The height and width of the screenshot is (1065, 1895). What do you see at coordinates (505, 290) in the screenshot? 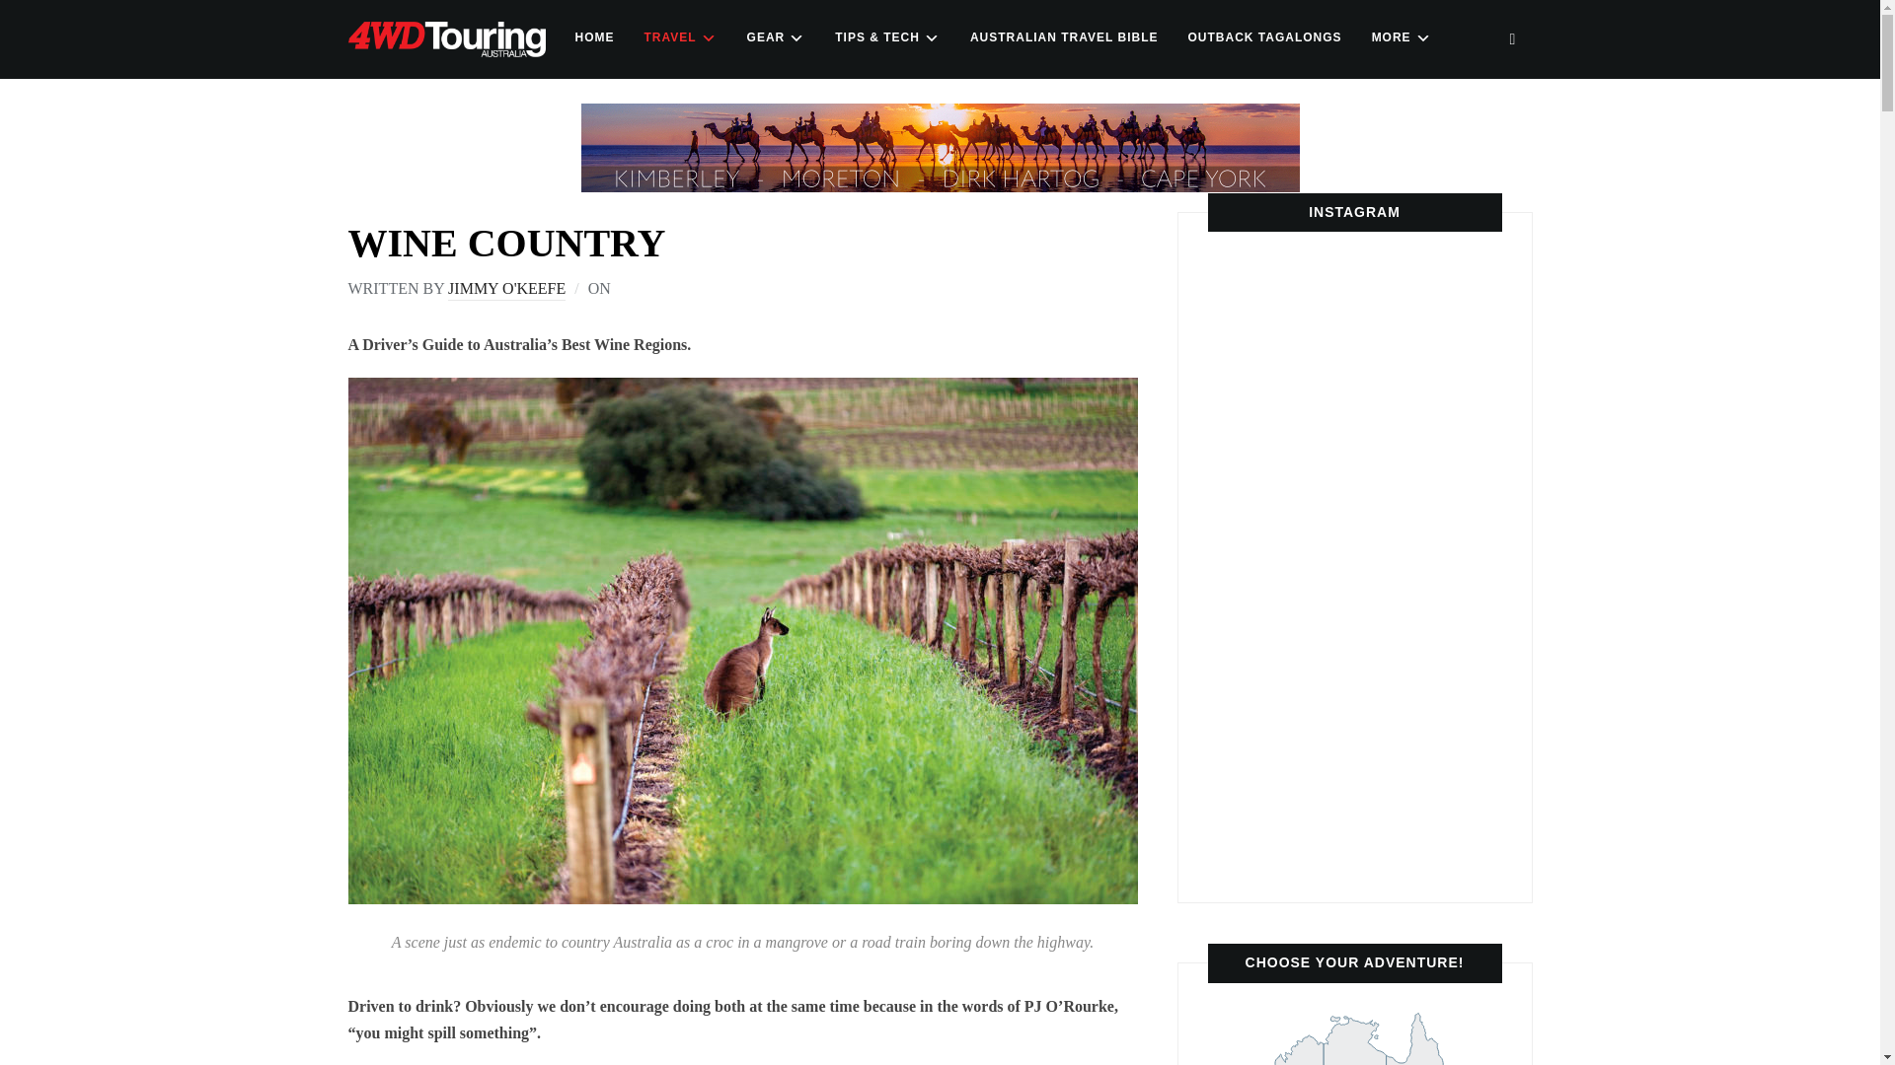
I see `Posts by Jimmy O'Keefe` at bounding box center [505, 290].